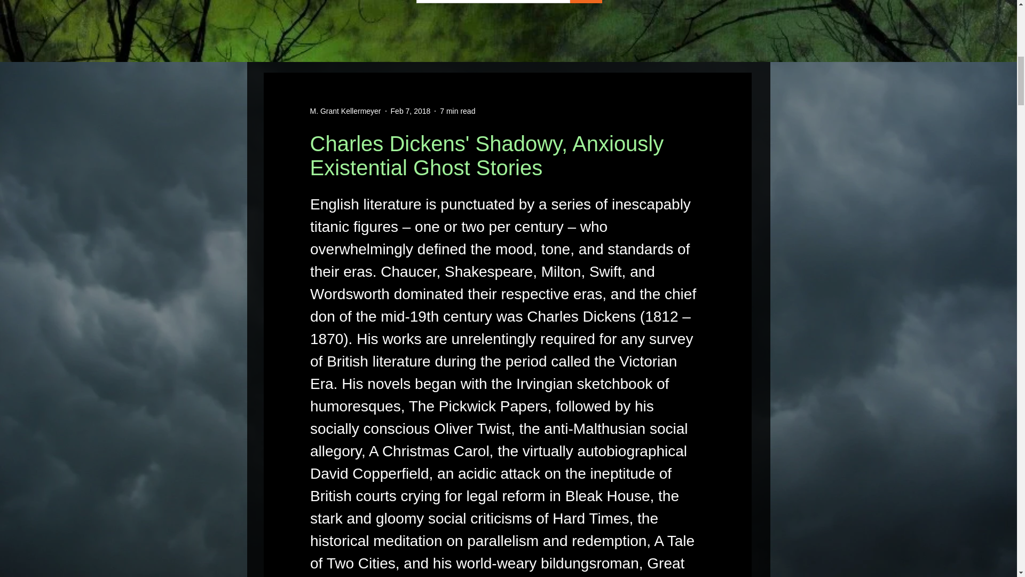  What do you see at coordinates (457, 111) in the screenshot?
I see `7 min read` at bounding box center [457, 111].